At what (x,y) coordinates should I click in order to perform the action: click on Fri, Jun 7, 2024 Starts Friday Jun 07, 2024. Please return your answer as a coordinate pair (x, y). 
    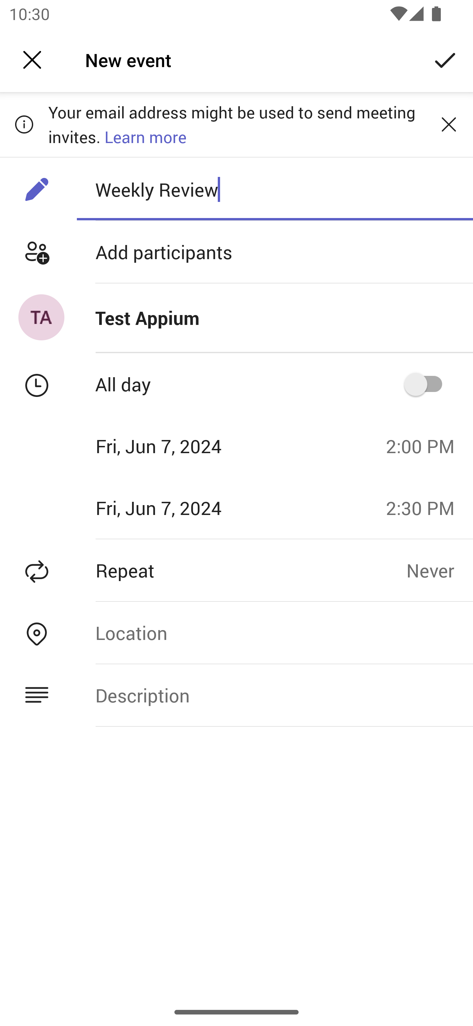
    Looking at the image, I should click on (189, 446).